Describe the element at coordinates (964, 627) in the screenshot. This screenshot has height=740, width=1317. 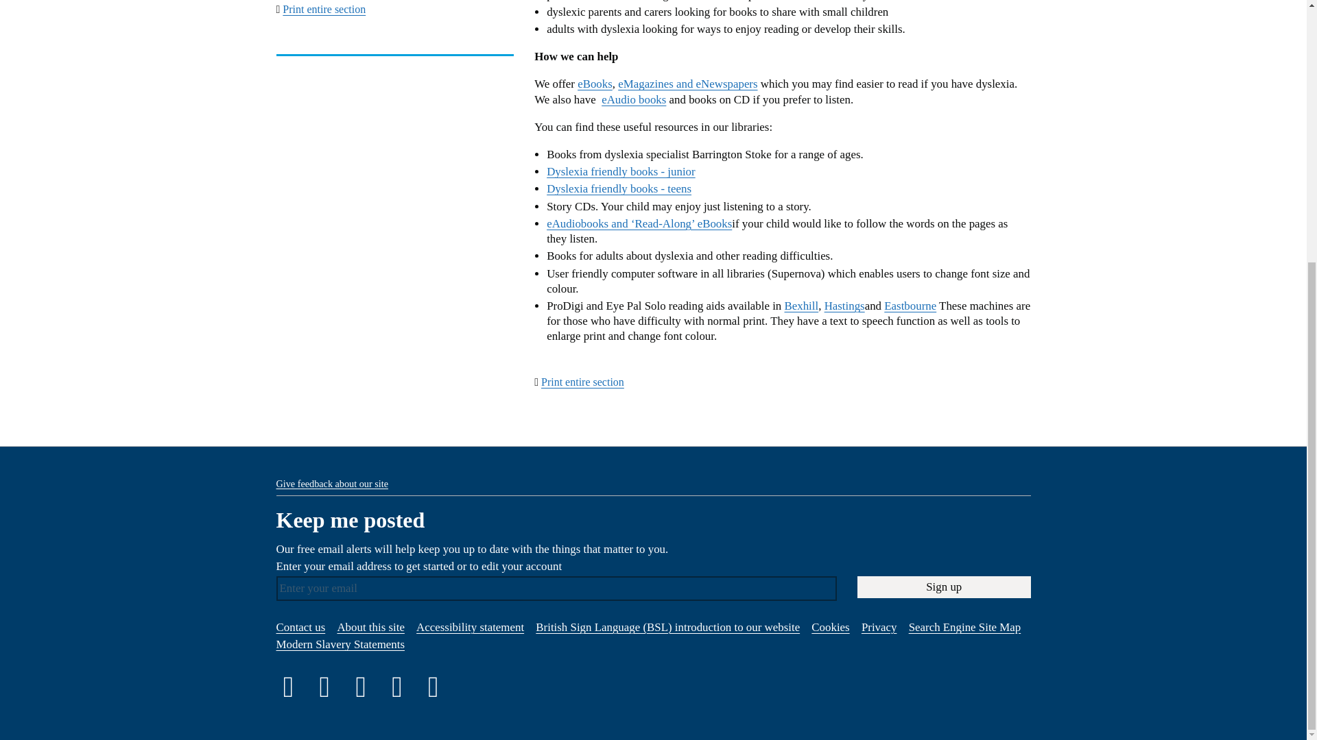
I see `Search Engine Site Map` at that location.